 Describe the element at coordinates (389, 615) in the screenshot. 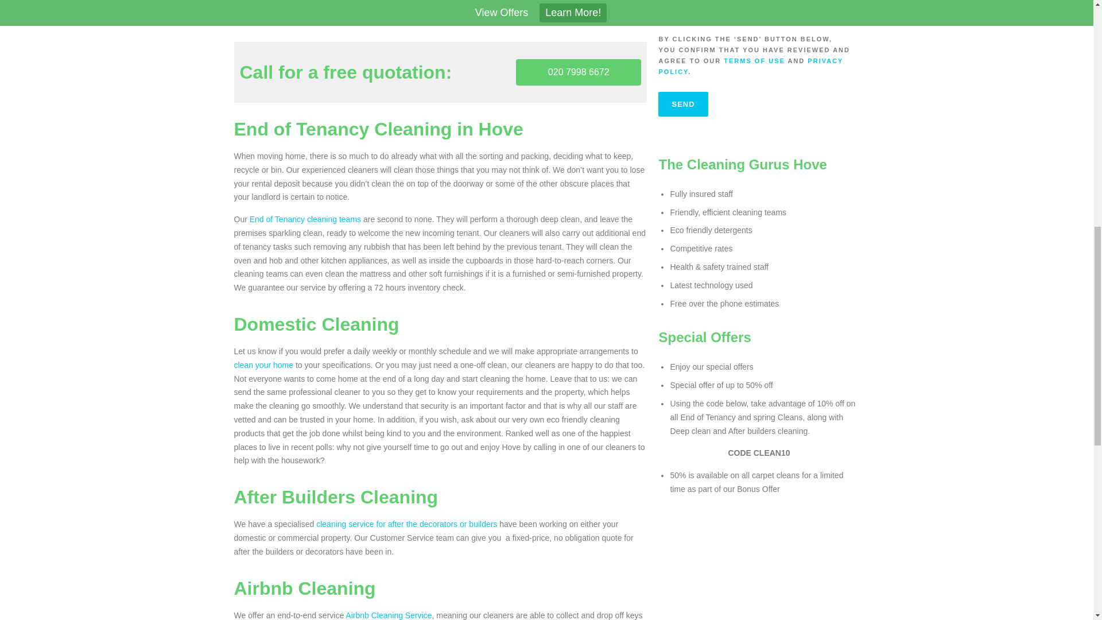

I see `Airbnb Cleaning Service` at that location.